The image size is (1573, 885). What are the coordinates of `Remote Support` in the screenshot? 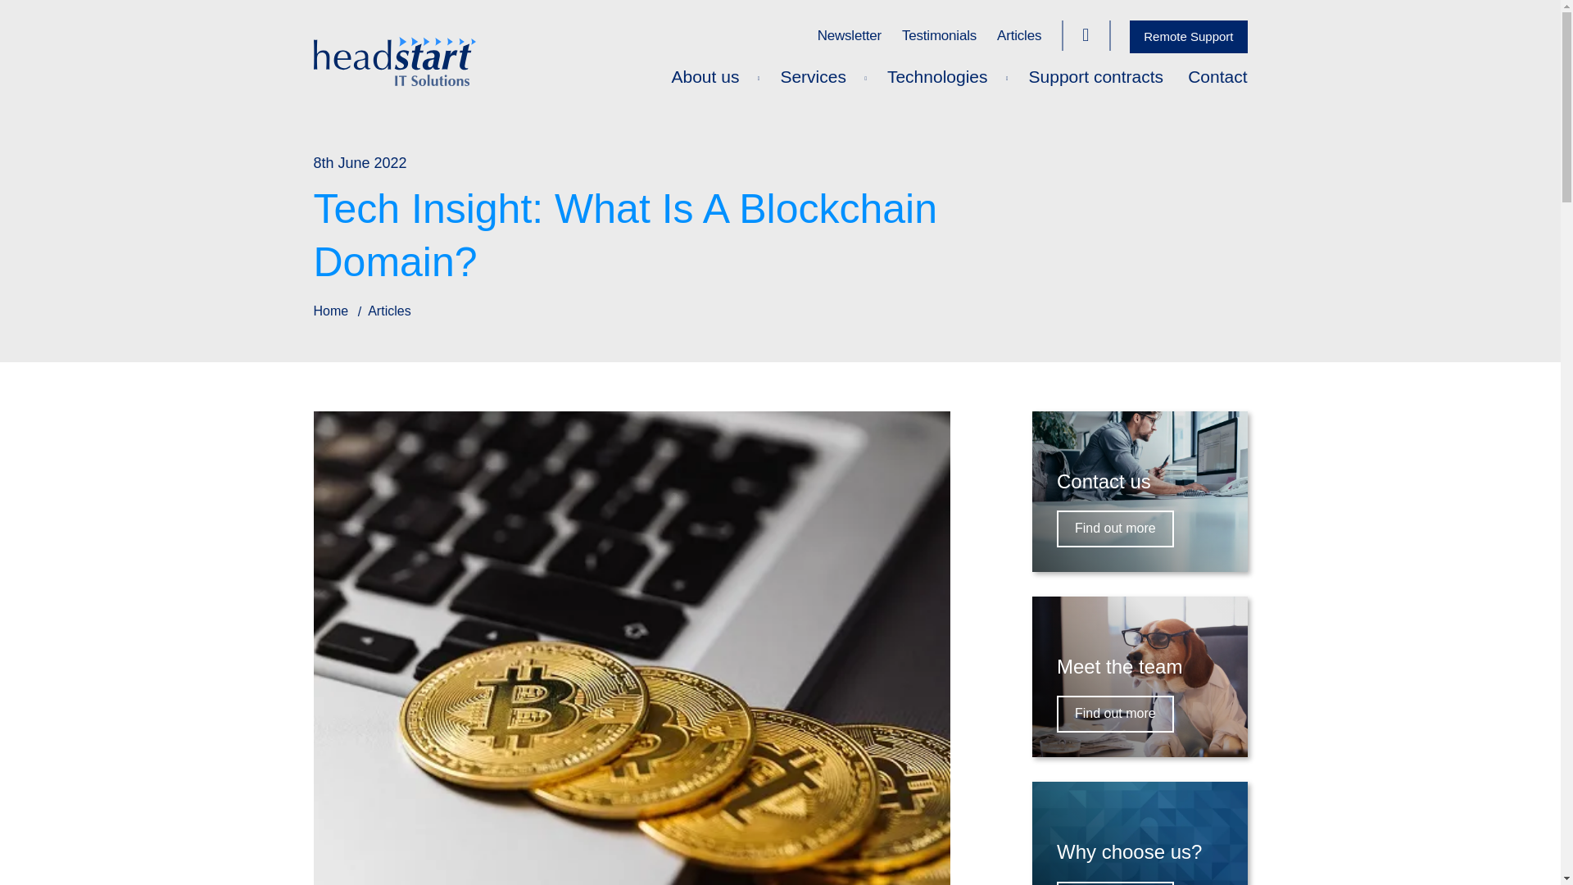 It's located at (1188, 36).